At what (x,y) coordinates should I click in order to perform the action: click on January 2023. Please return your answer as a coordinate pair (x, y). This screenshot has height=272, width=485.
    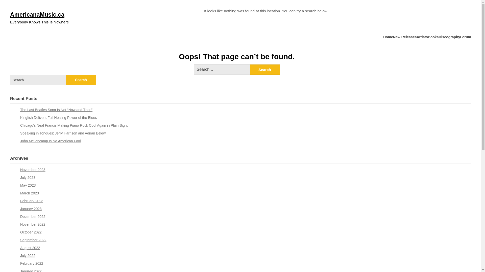
    Looking at the image, I should click on (31, 209).